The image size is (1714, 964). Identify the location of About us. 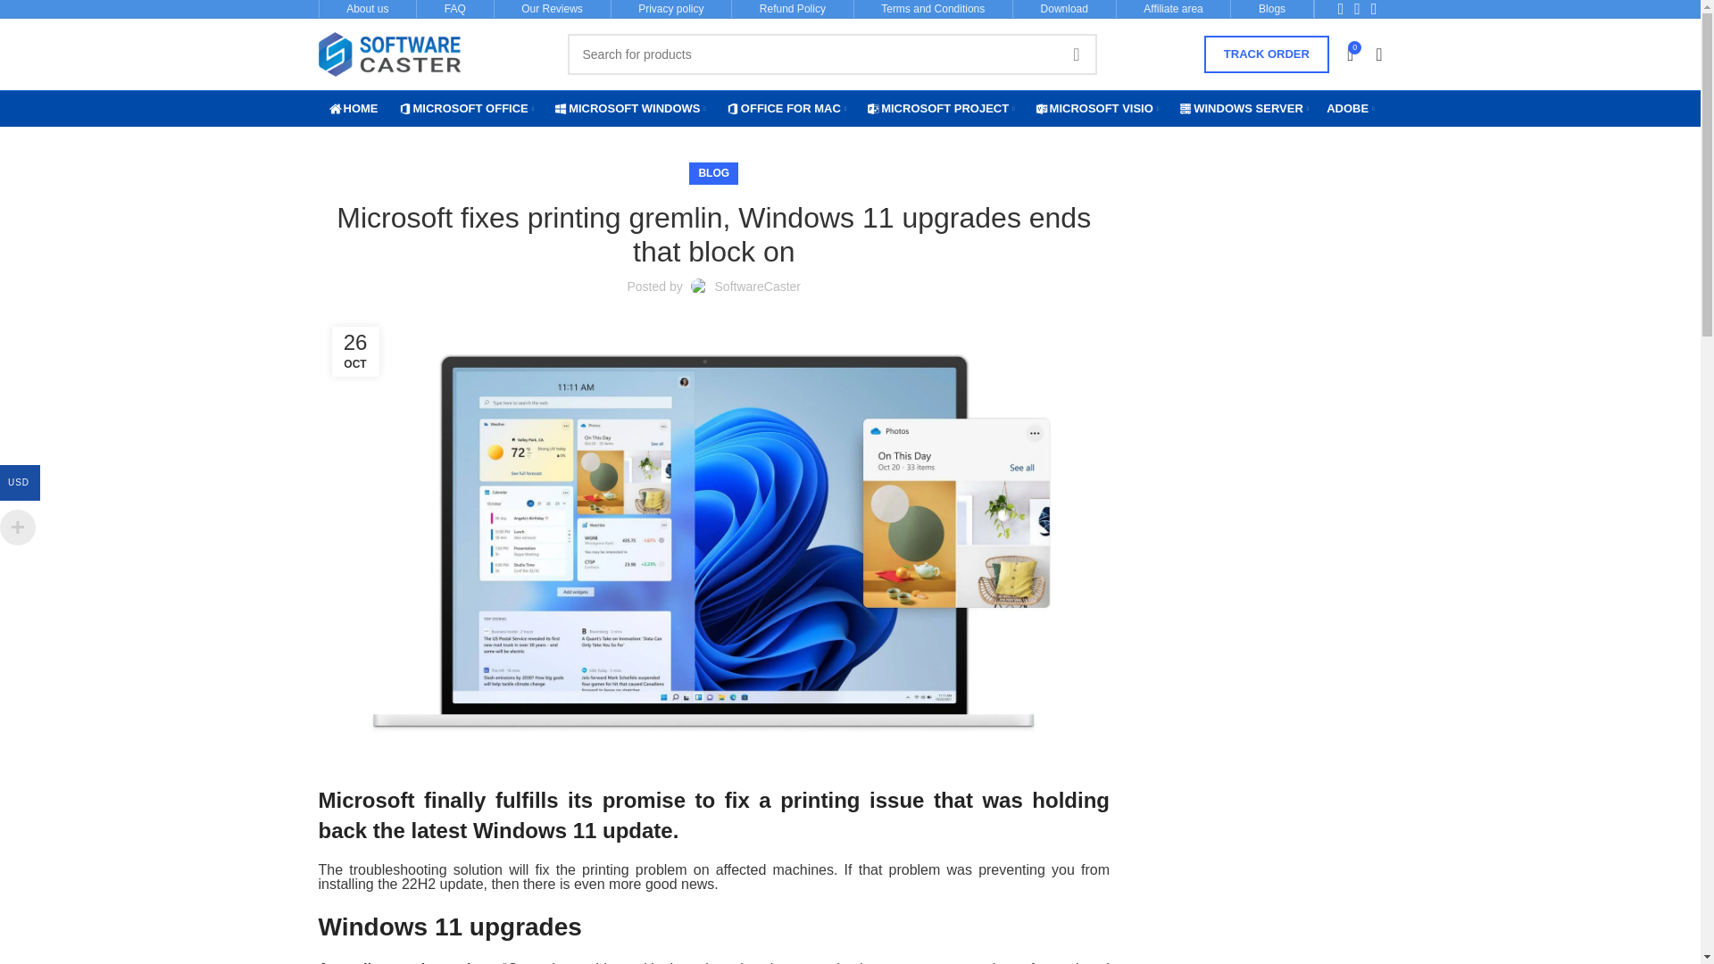
(367, 9).